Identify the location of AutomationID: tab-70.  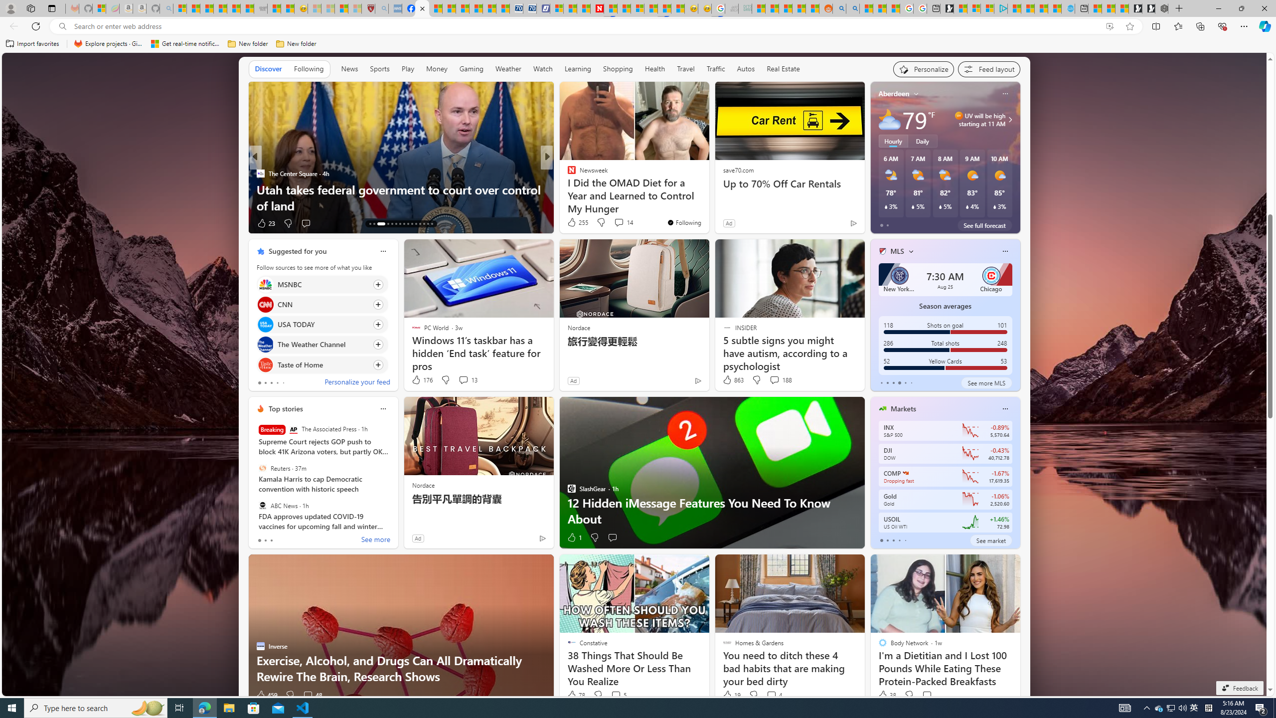
(392, 224).